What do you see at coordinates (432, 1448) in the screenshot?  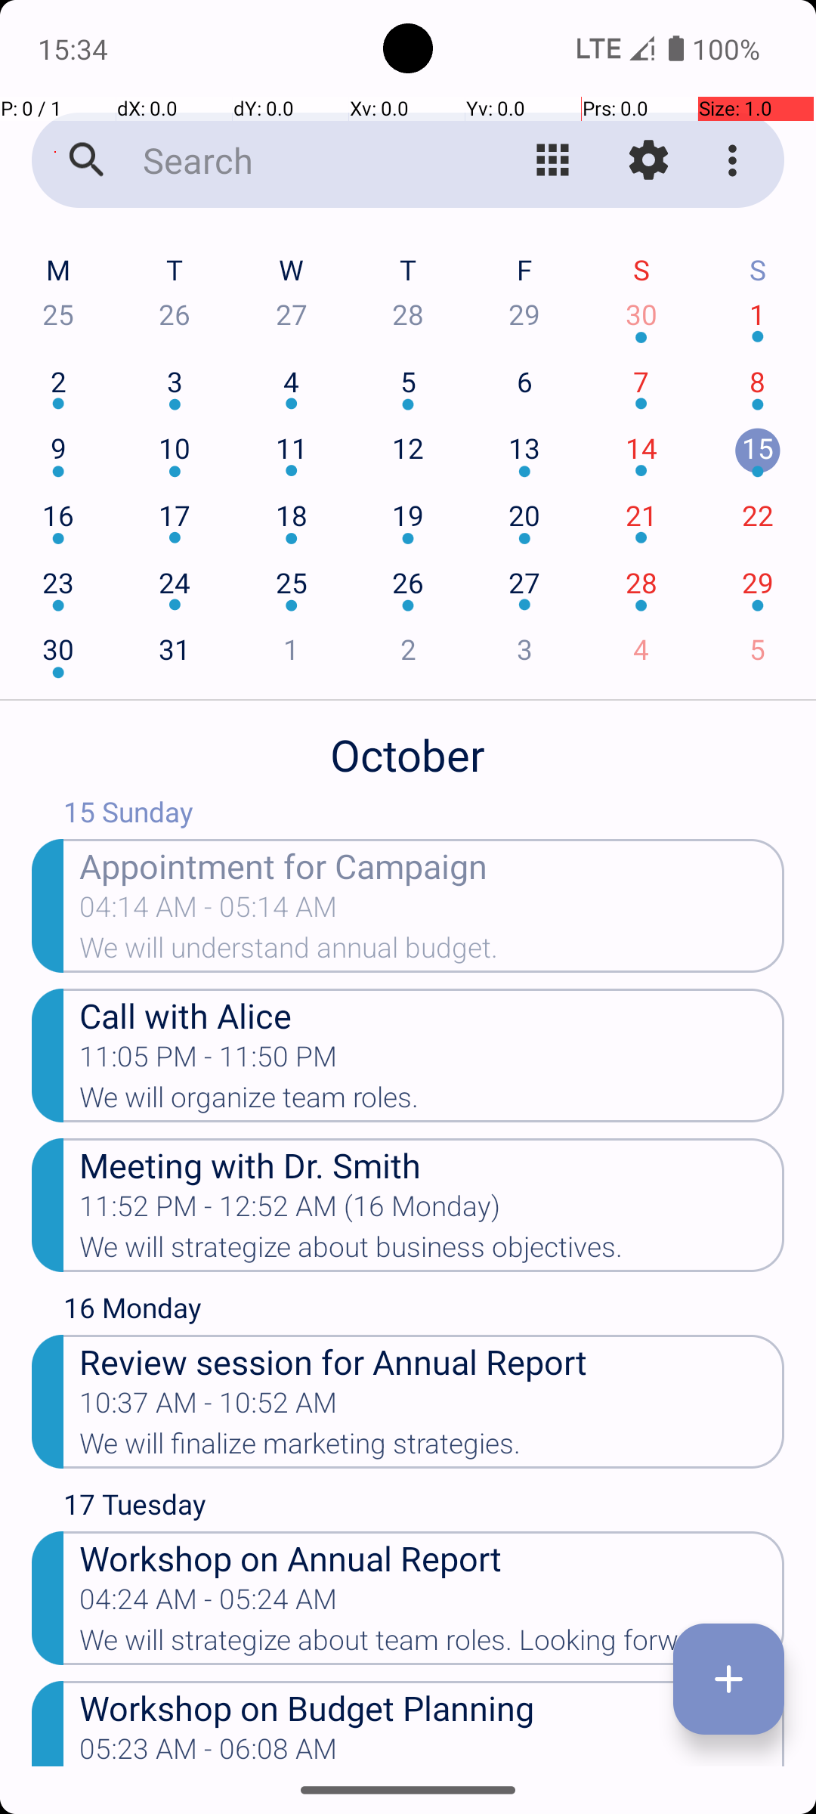 I see `We will finalize marketing strategies.` at bounding box center [432, 1448].